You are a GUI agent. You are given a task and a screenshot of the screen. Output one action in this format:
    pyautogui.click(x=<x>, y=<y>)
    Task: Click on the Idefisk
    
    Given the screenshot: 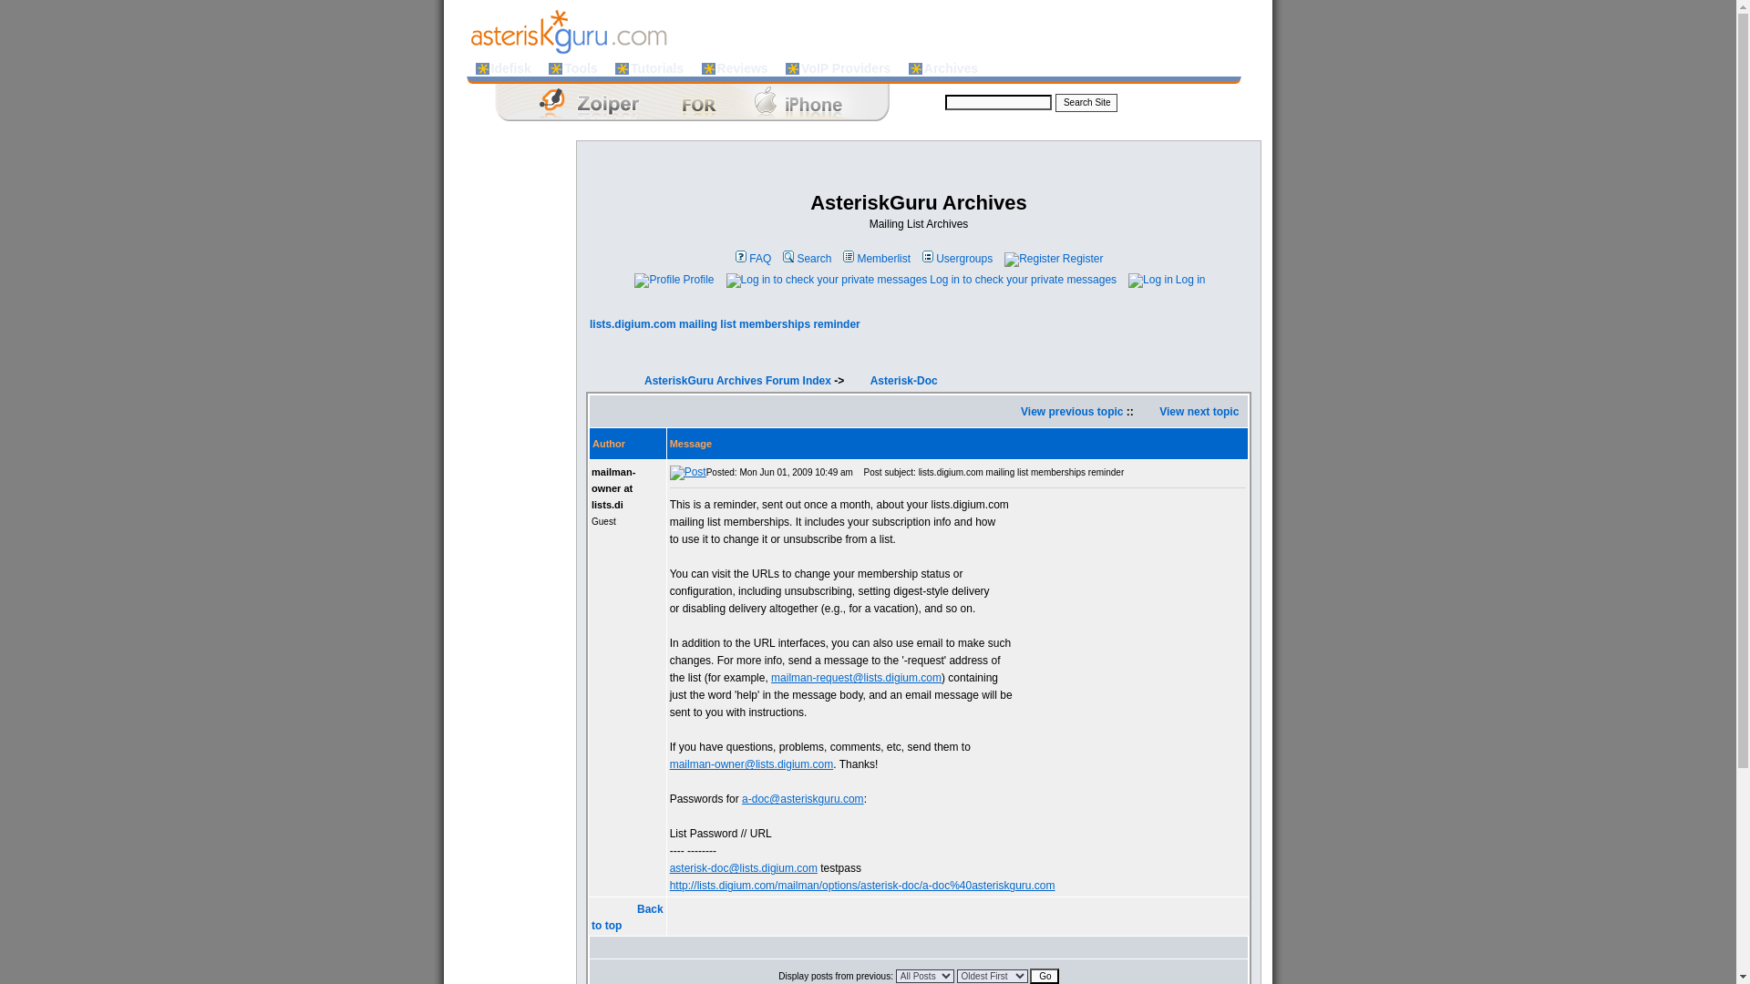 What is the action you would take?
    pyautogui.click(x=510, y=67)
    